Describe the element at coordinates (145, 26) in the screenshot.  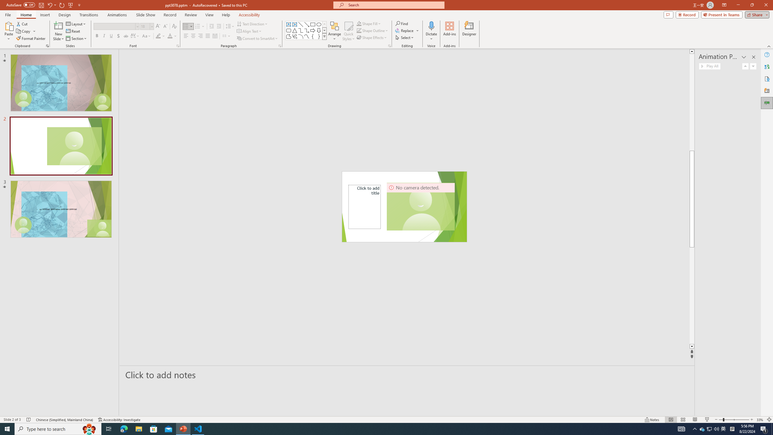
I see `Font Size` at that location.